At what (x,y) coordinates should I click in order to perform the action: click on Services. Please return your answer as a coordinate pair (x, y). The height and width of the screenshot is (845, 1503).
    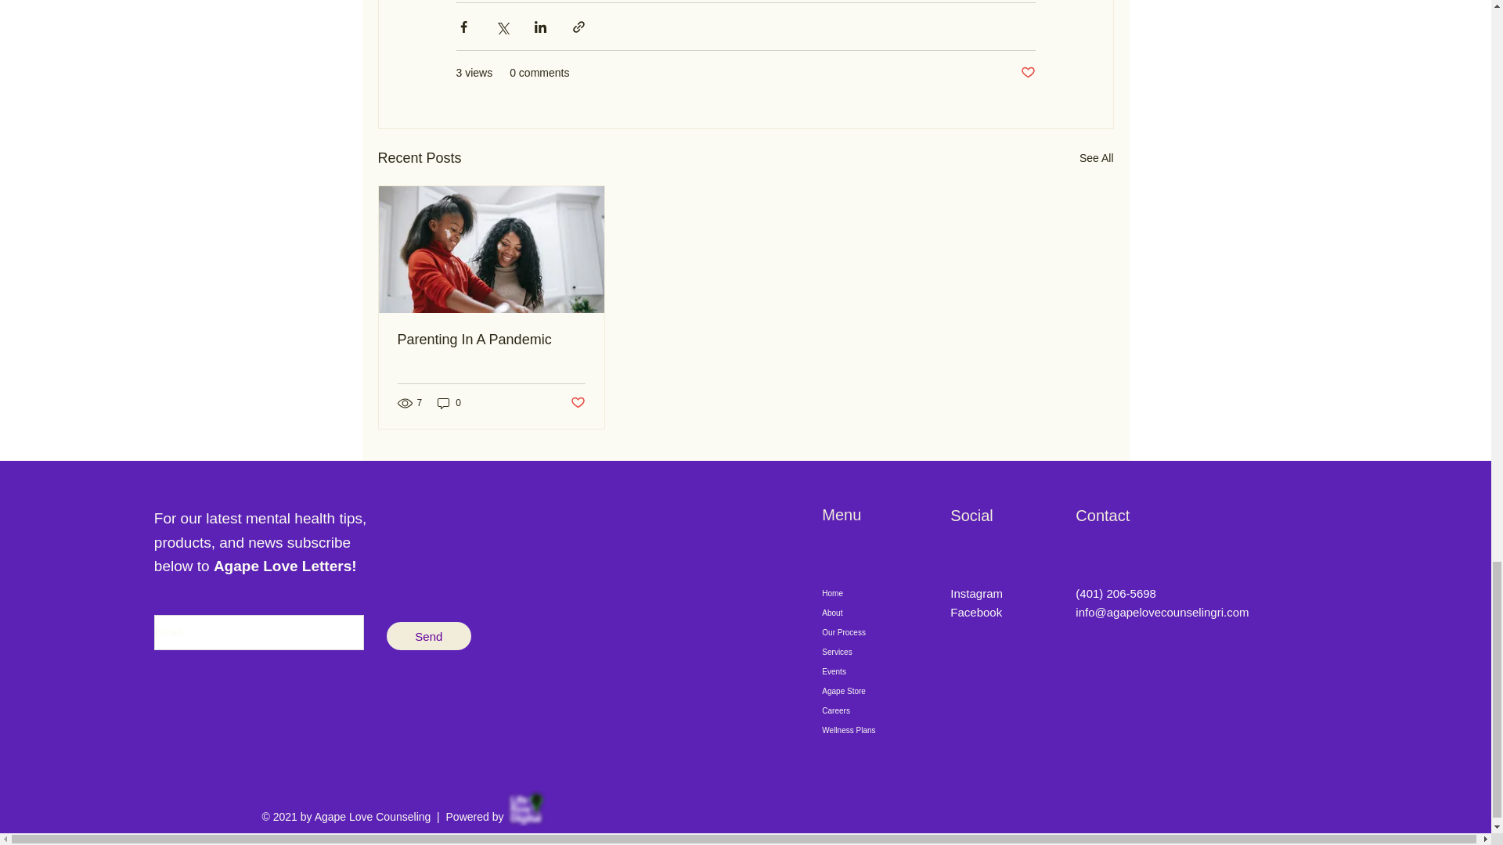
    Looking at the image, I should click on (869, 651).